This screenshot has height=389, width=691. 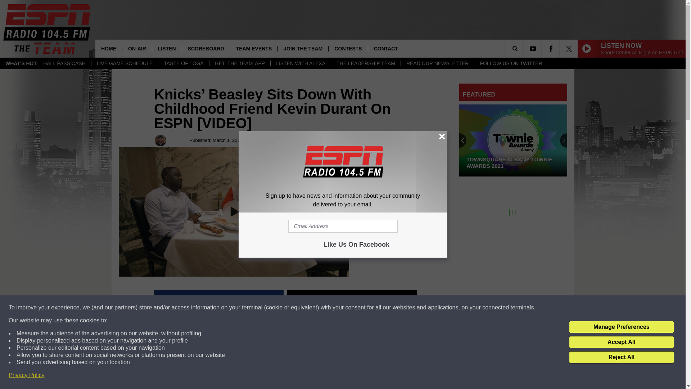 What do you see at coordinates (219, 299) in the screenshot?
I see `Share on Facebook` at bounding box center [219, 299].